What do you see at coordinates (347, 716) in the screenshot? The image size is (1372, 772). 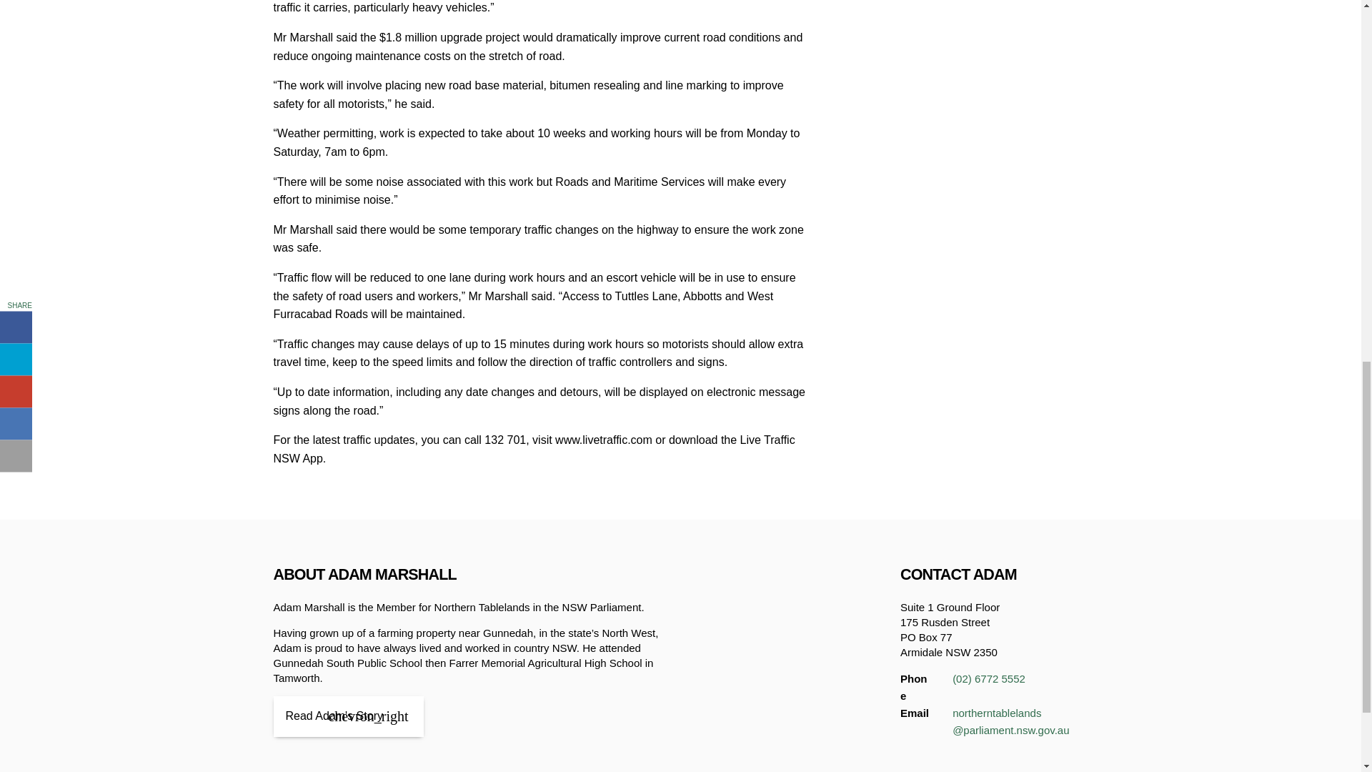 I see `Read Adam's Story` at bounding box center [347, 716].